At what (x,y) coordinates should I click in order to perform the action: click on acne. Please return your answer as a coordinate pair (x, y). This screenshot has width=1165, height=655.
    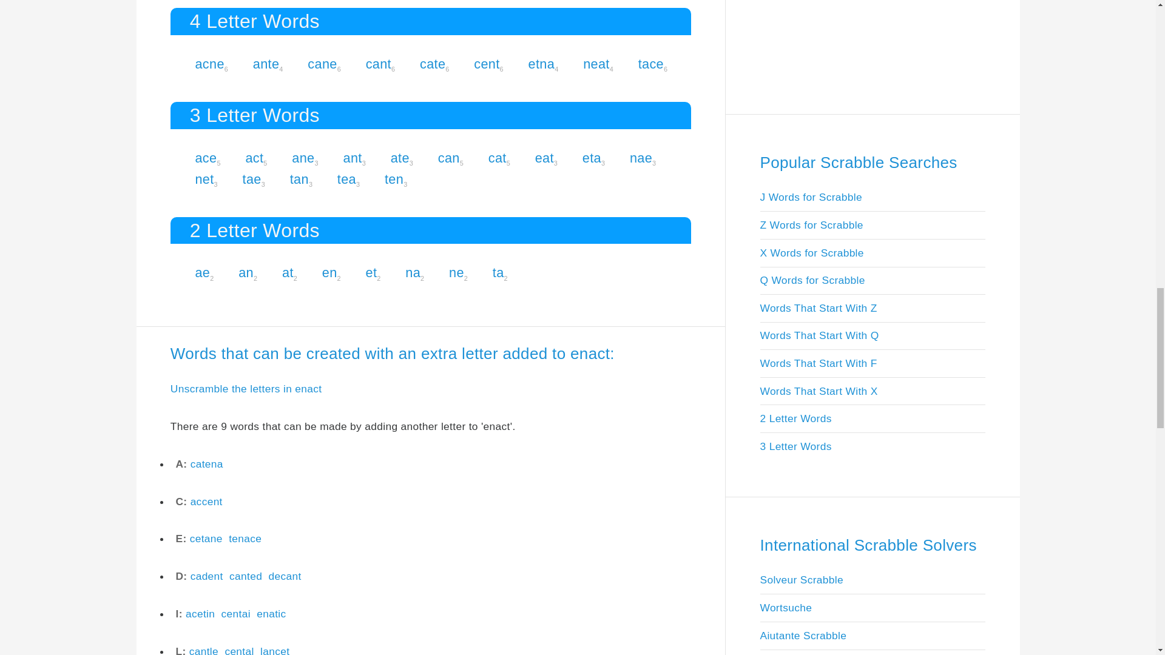
    Looking at the image, I should click on (209, 63).